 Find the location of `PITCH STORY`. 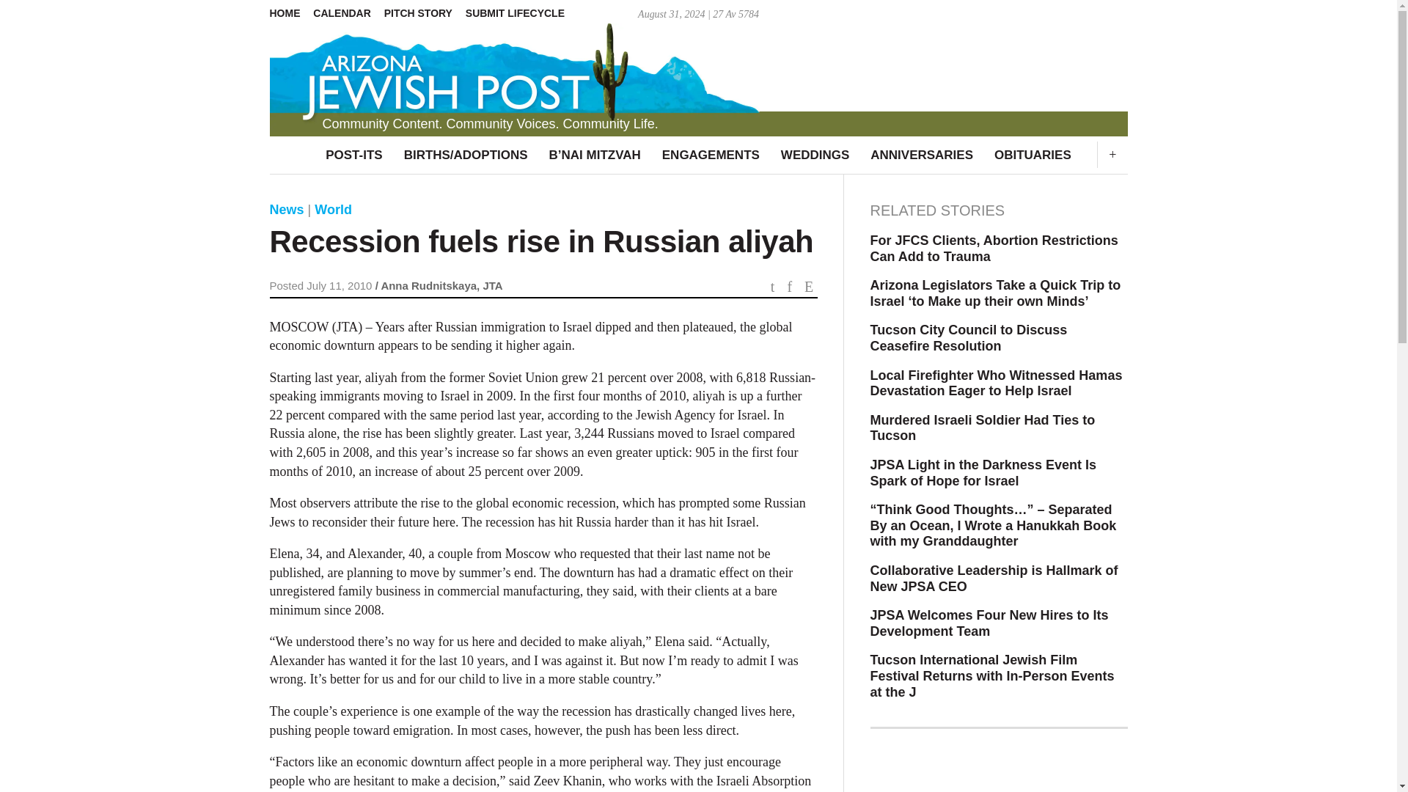

PITCH STORY is located at coordinates (424, 13).